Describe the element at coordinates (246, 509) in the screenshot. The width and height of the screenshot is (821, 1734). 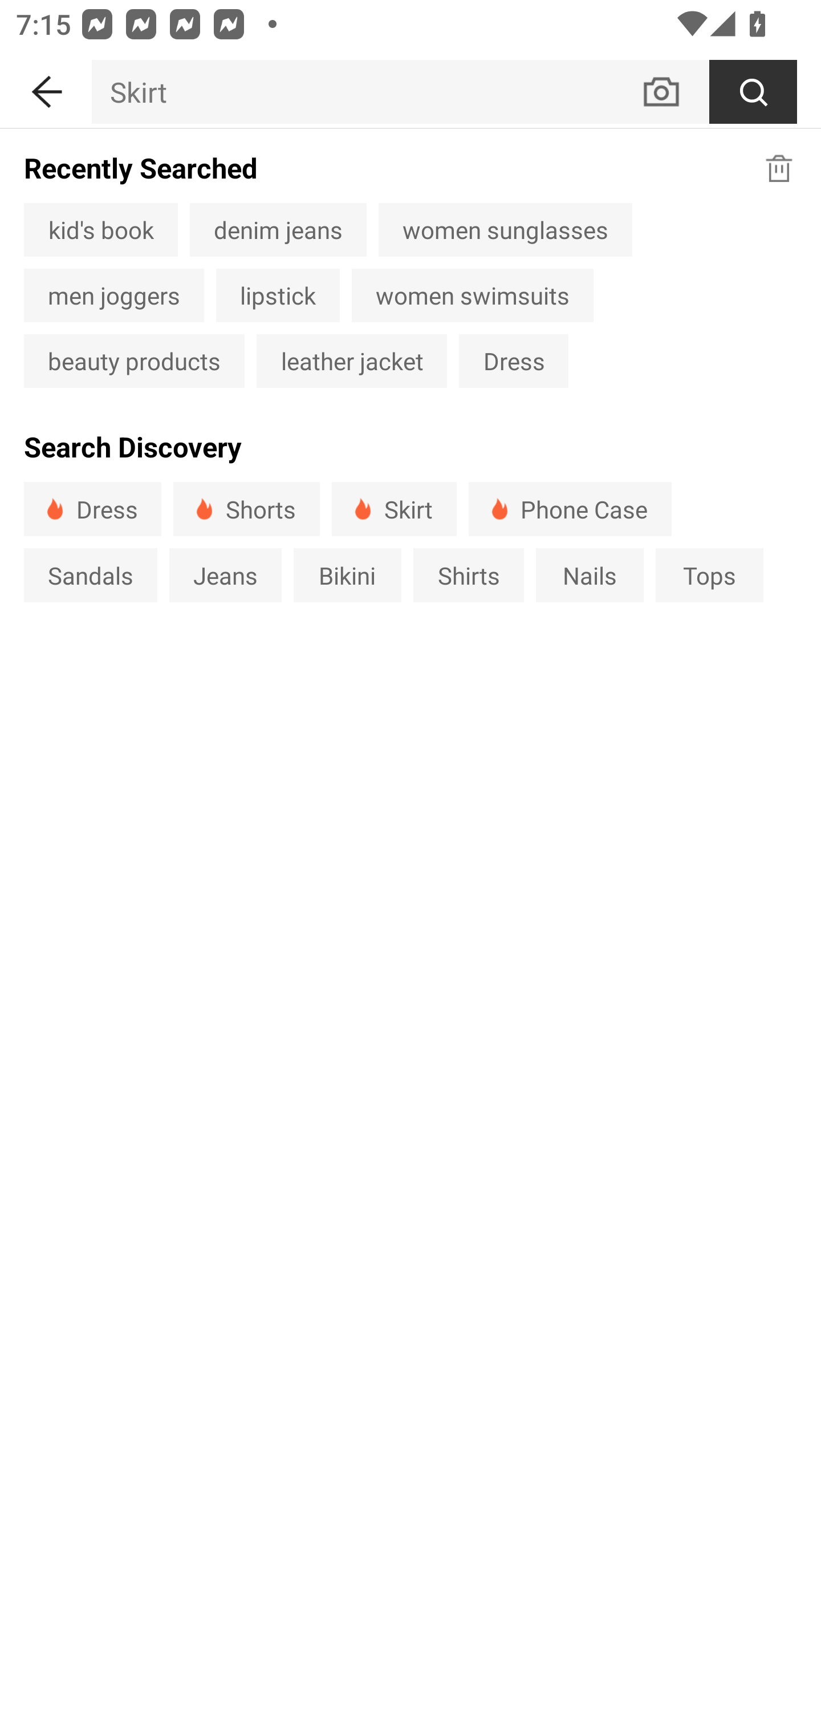
I see `Shorts` at that location.